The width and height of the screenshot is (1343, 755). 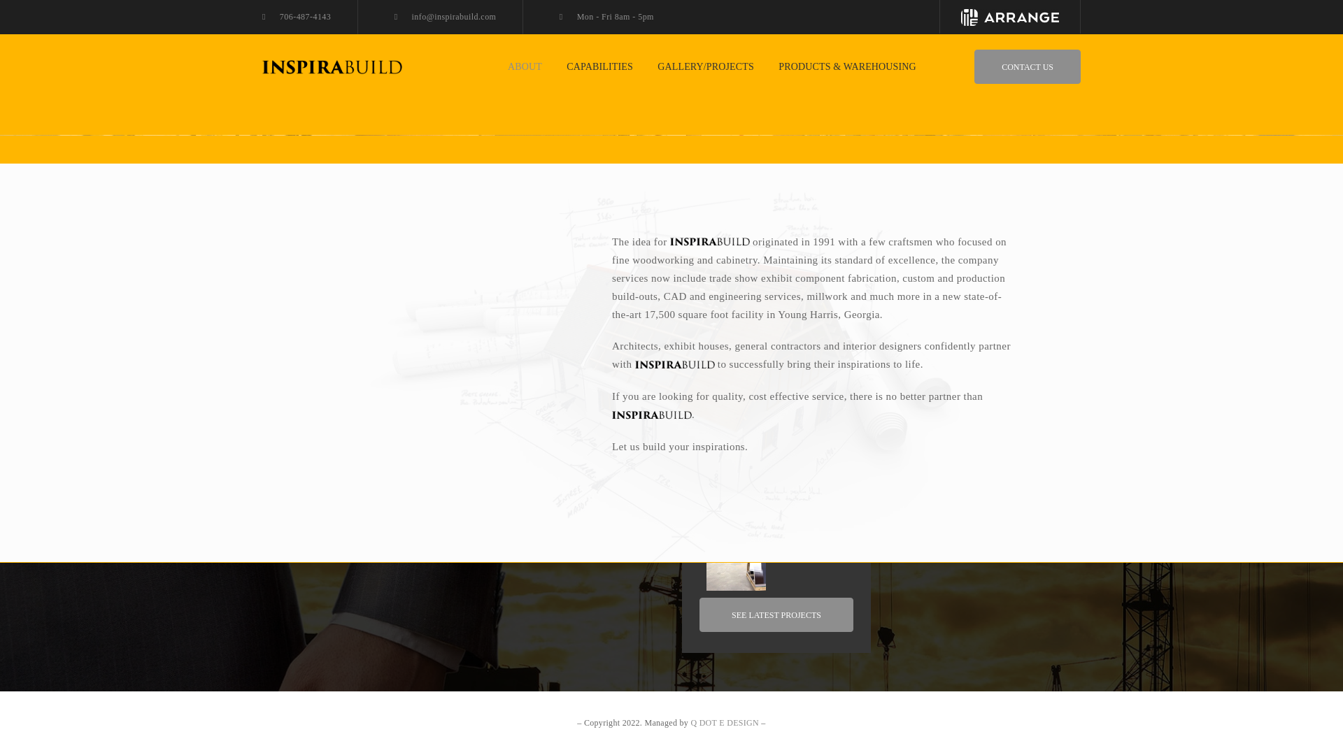 I want to click on Inspirabuild logo, so click(x=357, y=352).